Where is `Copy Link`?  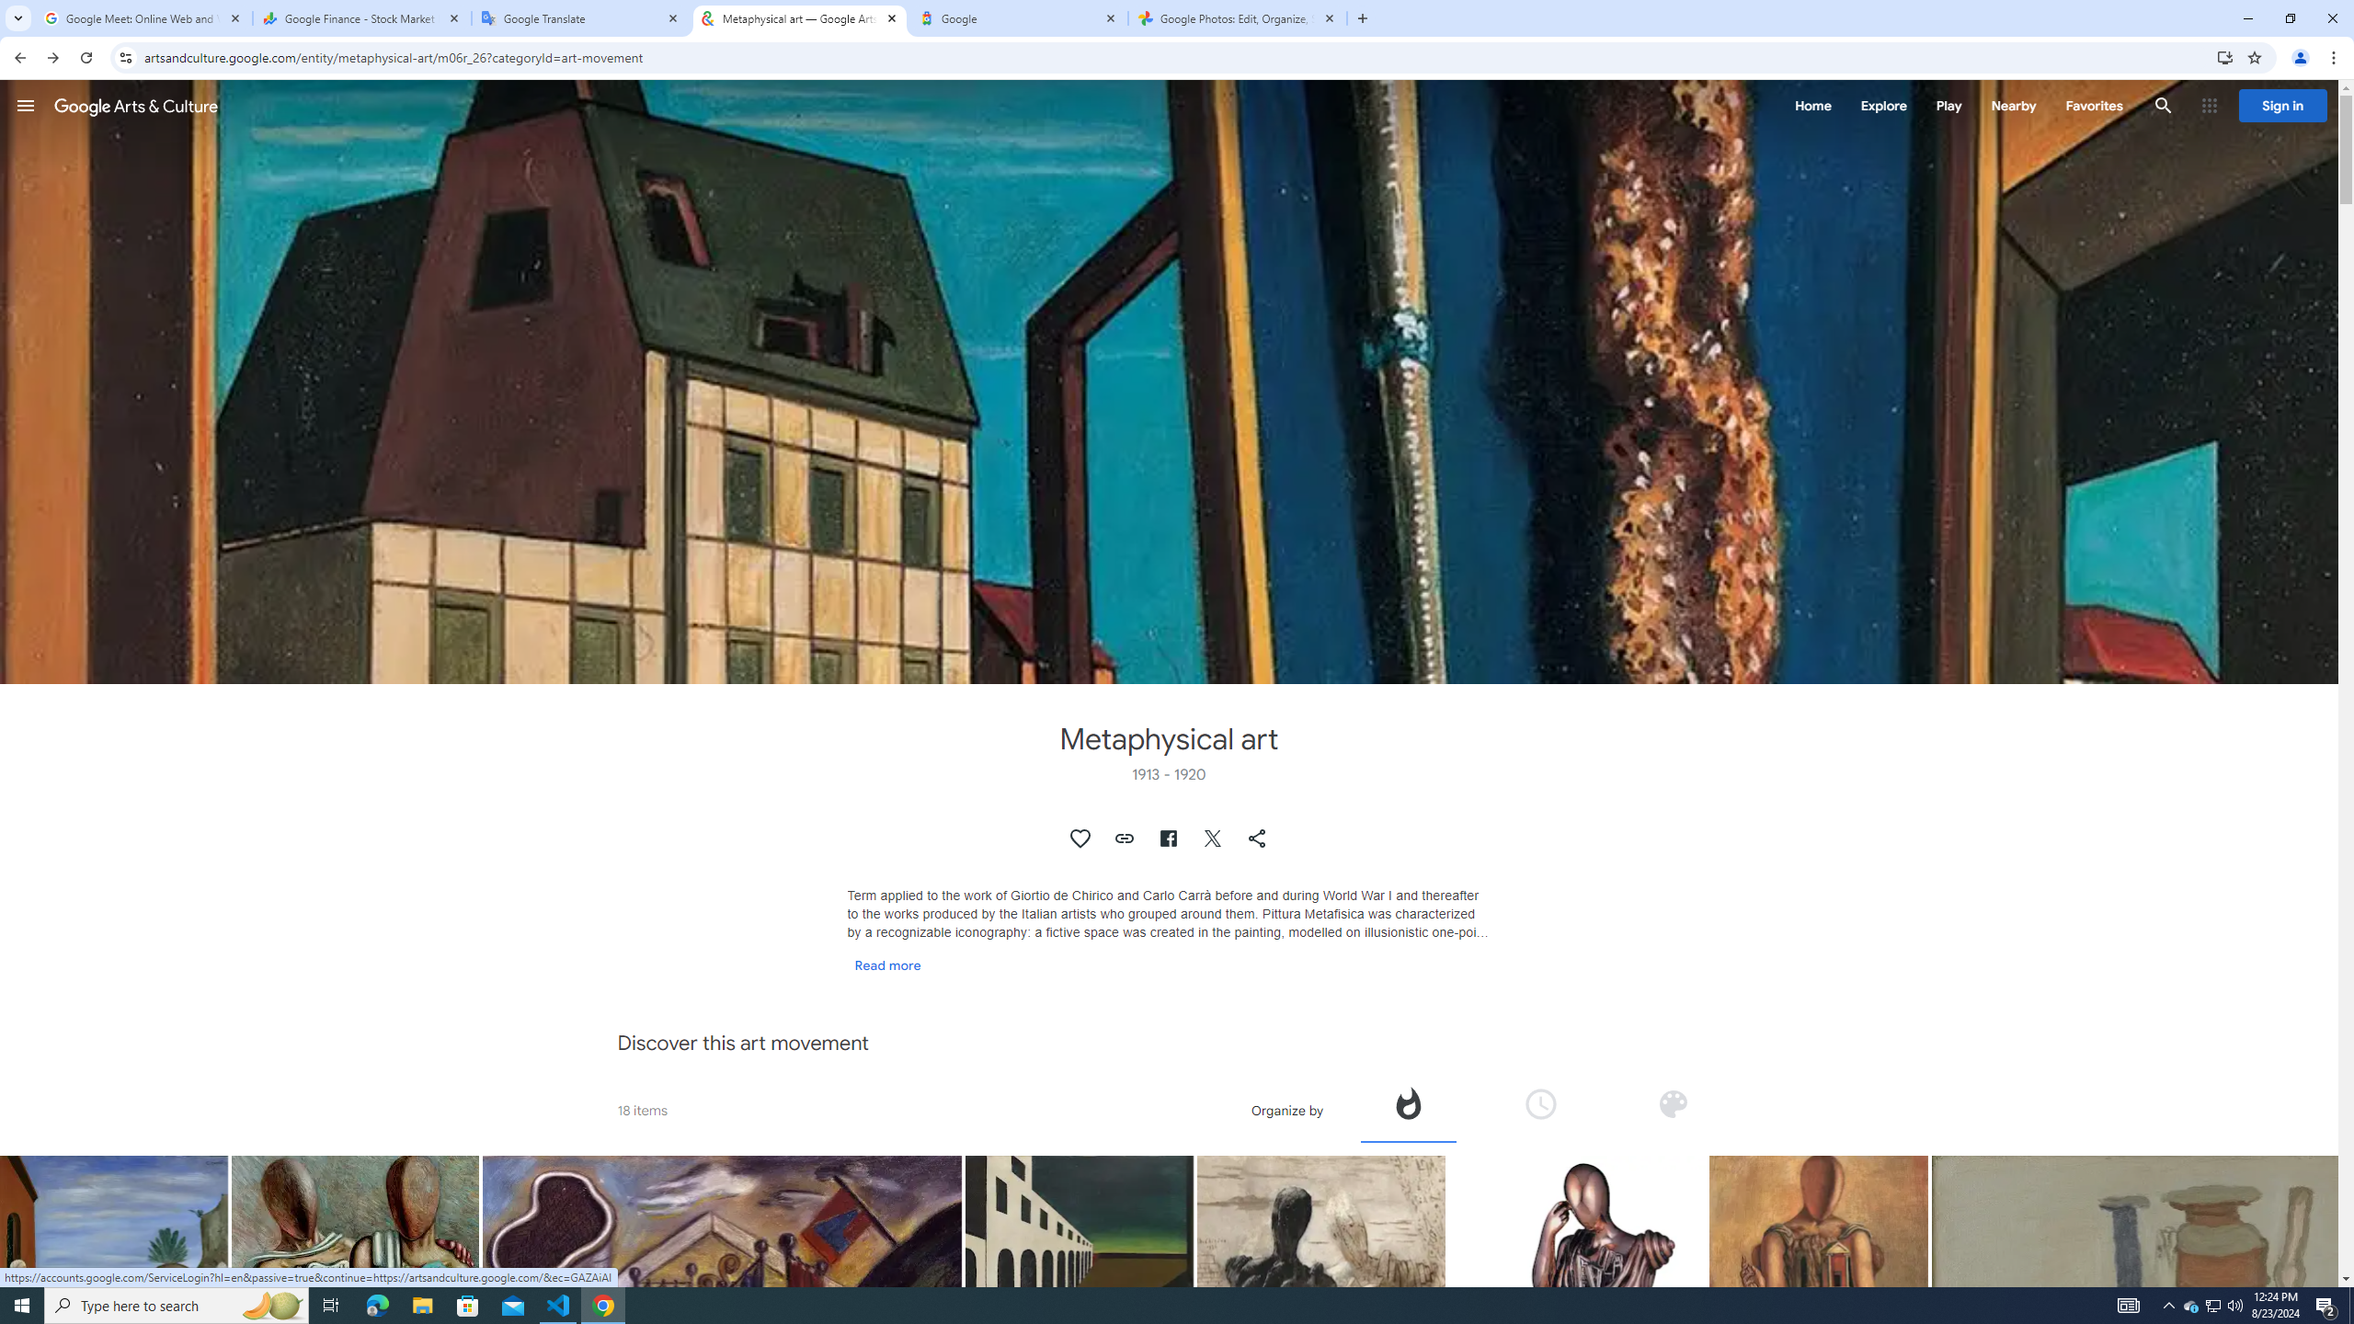
Copy Link is located at coordinates (1126, 839).